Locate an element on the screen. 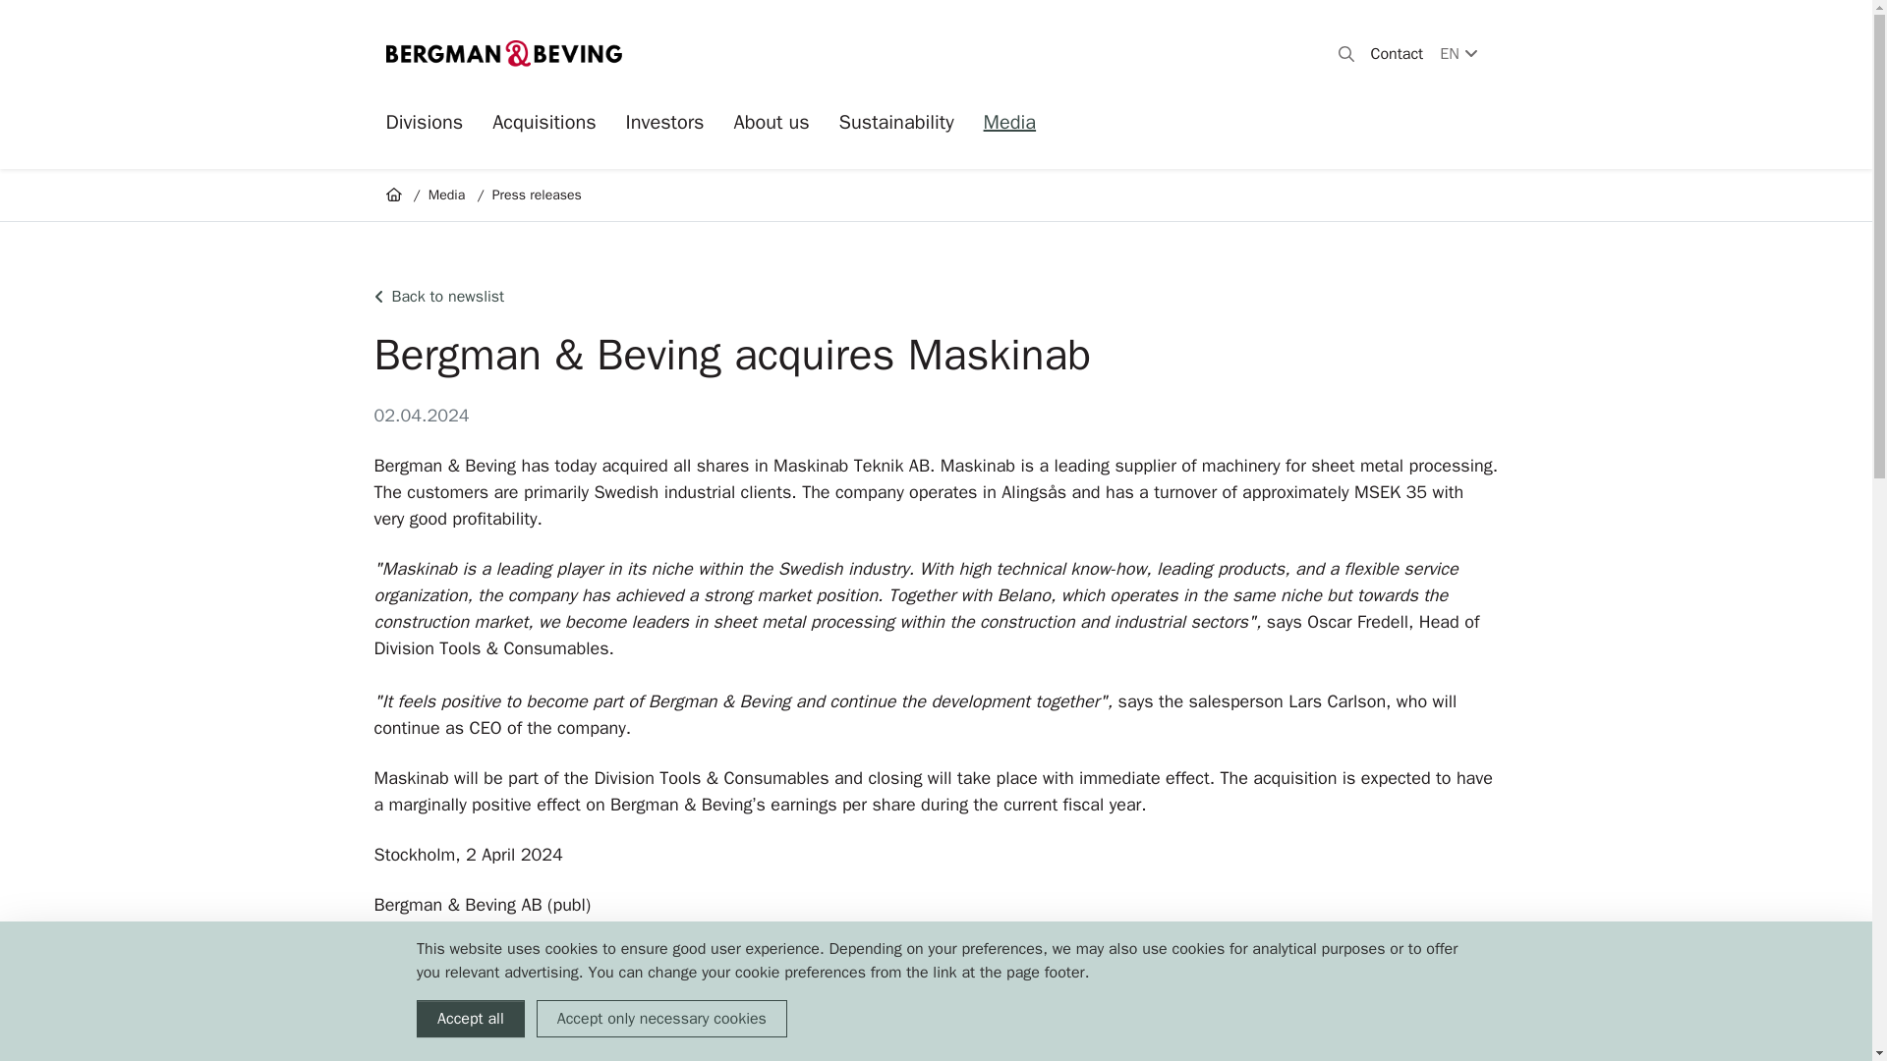 The width and height of the screenshot is (1887, 1061). Investors is located at coordinates (664, 130).